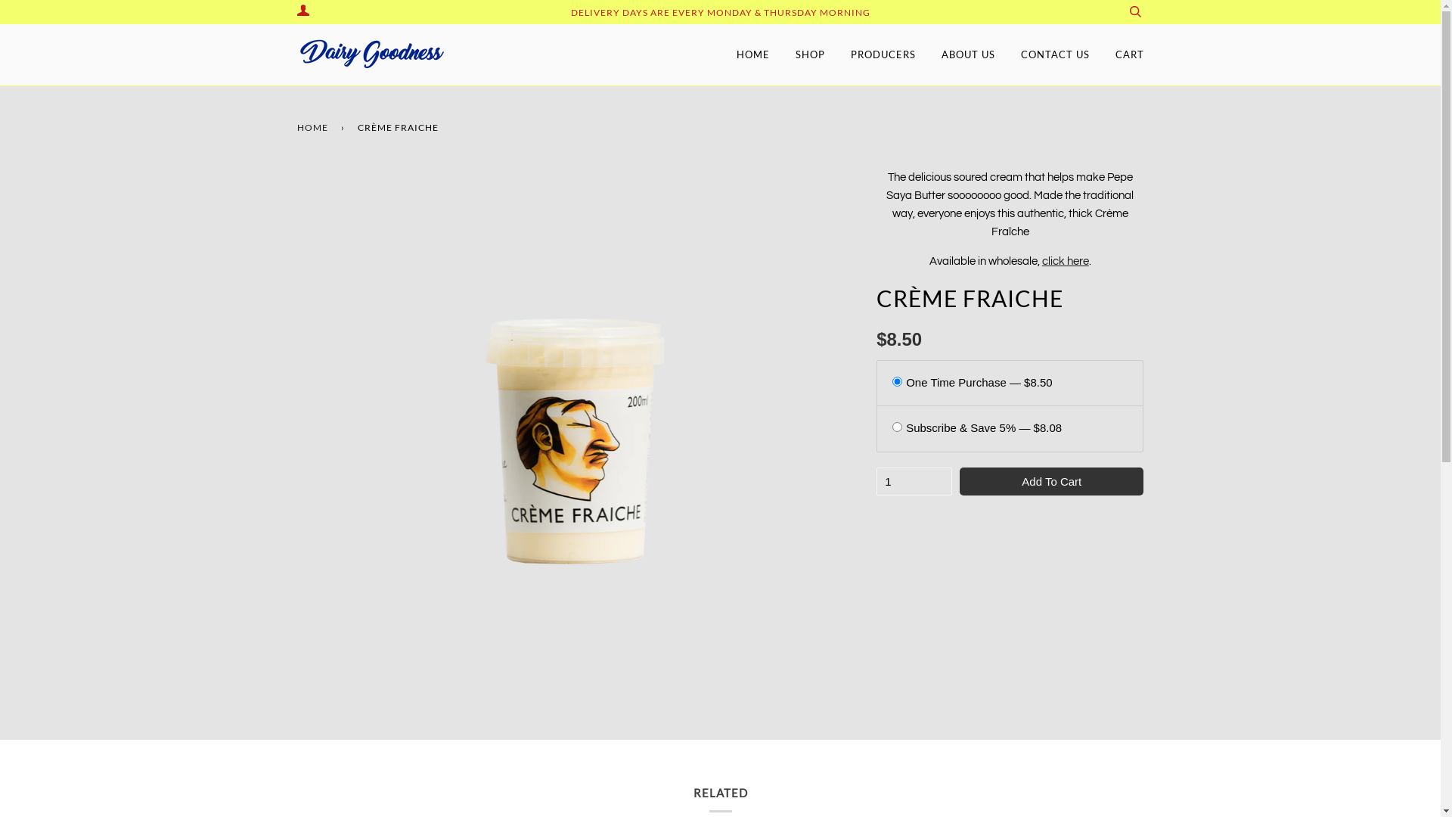  What do you see at coordinates (811, 54) in the screenshot?
I see `SHOP` at bounding box center [811, 54].